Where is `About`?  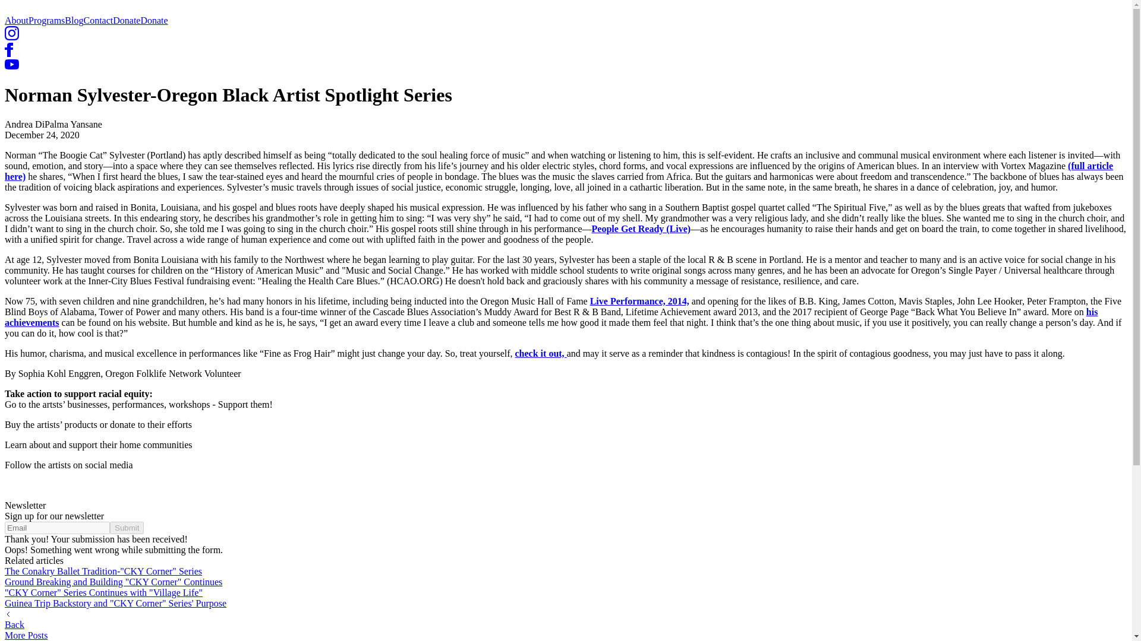
About is located at coordinates (17, 20).